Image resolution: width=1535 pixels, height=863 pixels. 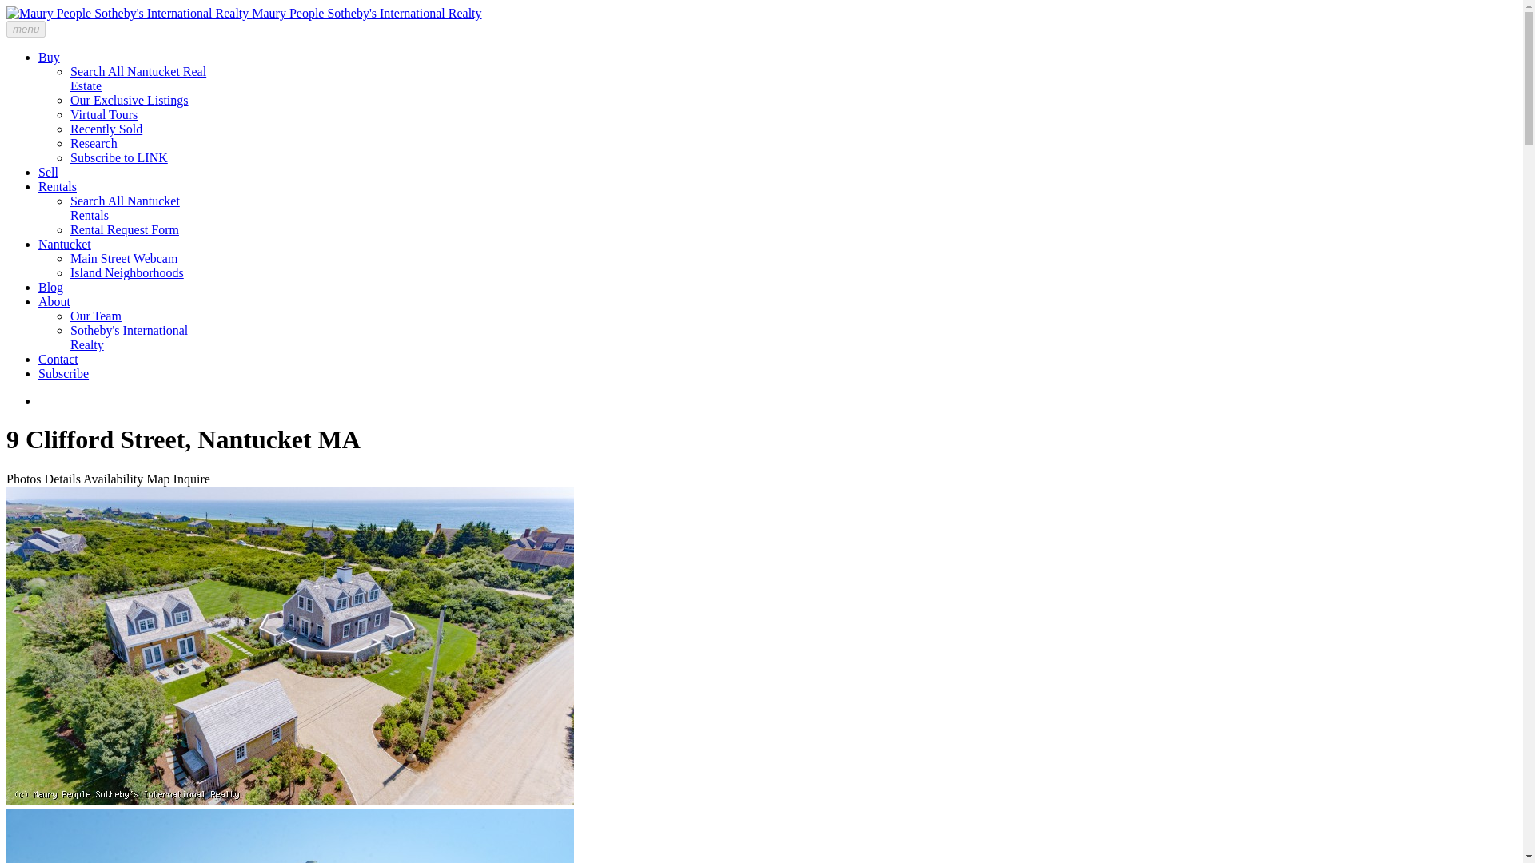 I want to click on Search All Nantucket Rentals, so click(x=125, y=208).